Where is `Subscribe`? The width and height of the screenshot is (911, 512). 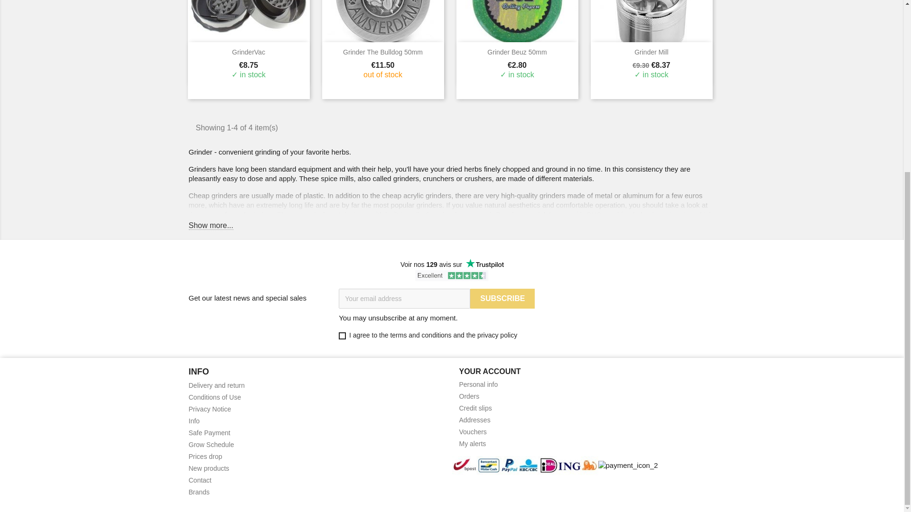
Subscribe is located at coordinates (502, 299).